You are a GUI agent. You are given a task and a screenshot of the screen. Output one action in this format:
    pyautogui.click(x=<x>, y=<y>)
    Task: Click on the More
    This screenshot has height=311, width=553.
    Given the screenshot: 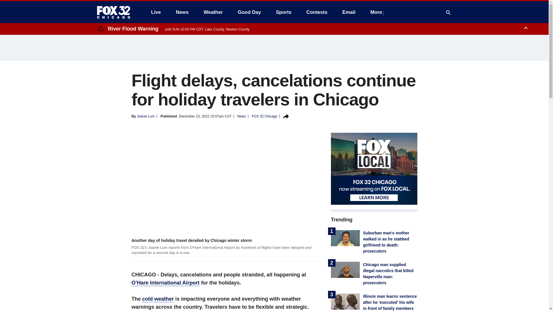 What is the action you would take?
    pyautogui.click(x=377, y=12)
    